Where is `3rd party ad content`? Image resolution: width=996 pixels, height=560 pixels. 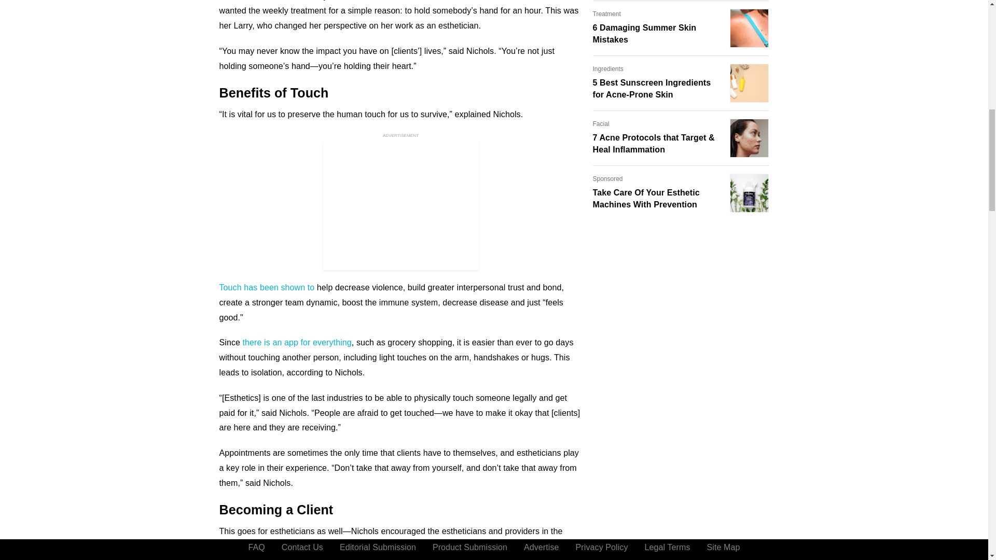 3rd party ad content is located at coordinates (400, 205).